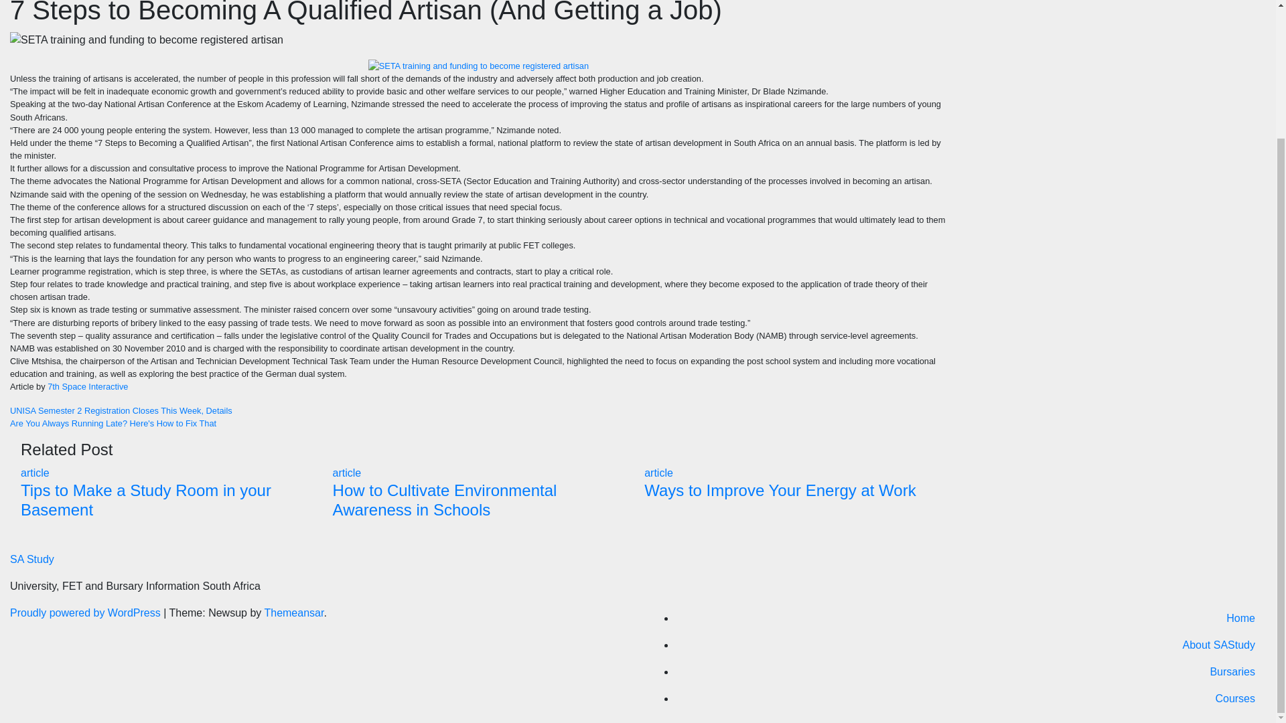 This screenshot has height=723, width=1286. What do you see at coordinates (478, 66) in the screenshot?
I see `7 Steps to Becoming an Artisan South Africa` at bounding box center [478, 66].